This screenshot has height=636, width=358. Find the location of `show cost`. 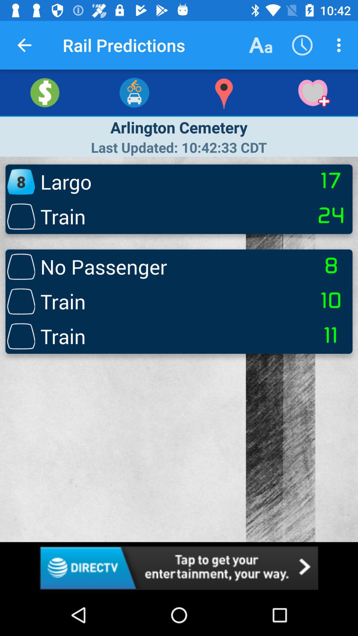

show cost is located at coordinates (45, 93).